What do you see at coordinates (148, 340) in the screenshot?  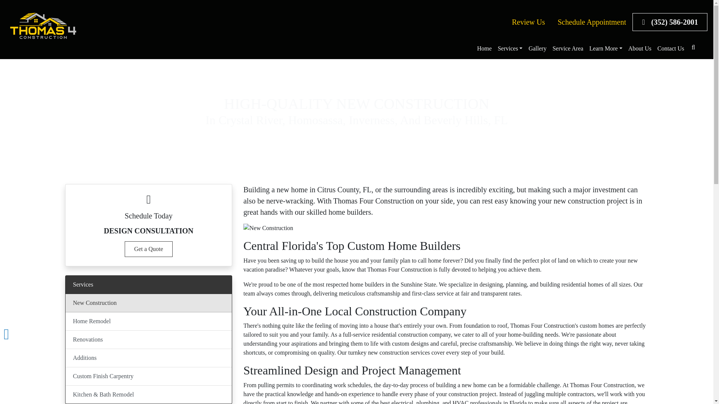 I see `Renovations` at bounding box center [148, 340].